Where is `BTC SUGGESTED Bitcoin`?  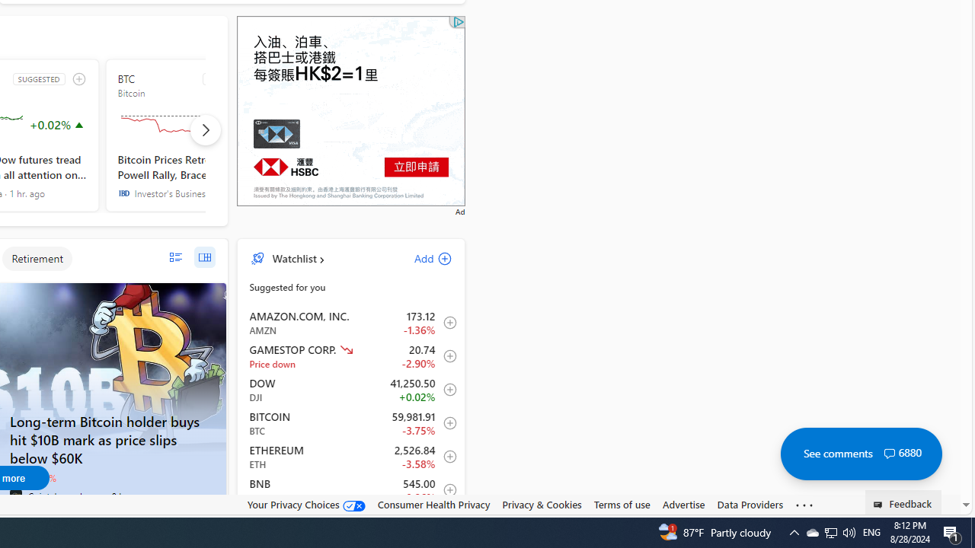
BTC SUGGESTED Bitcoin is located at coordinates (197, 135).